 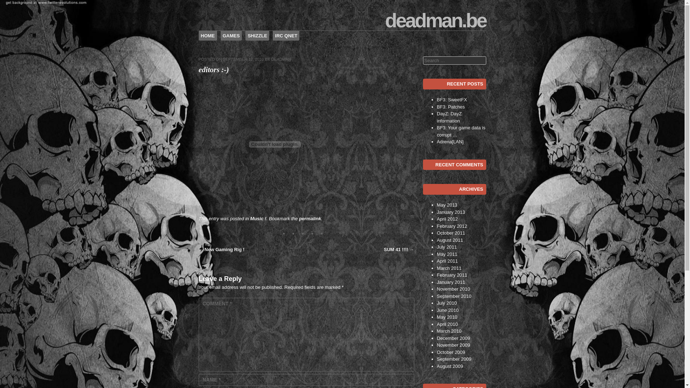 What do you see at coordinates (448, 219) in the screenshot?
I see `April 2012` at bounding box center [448, 219].